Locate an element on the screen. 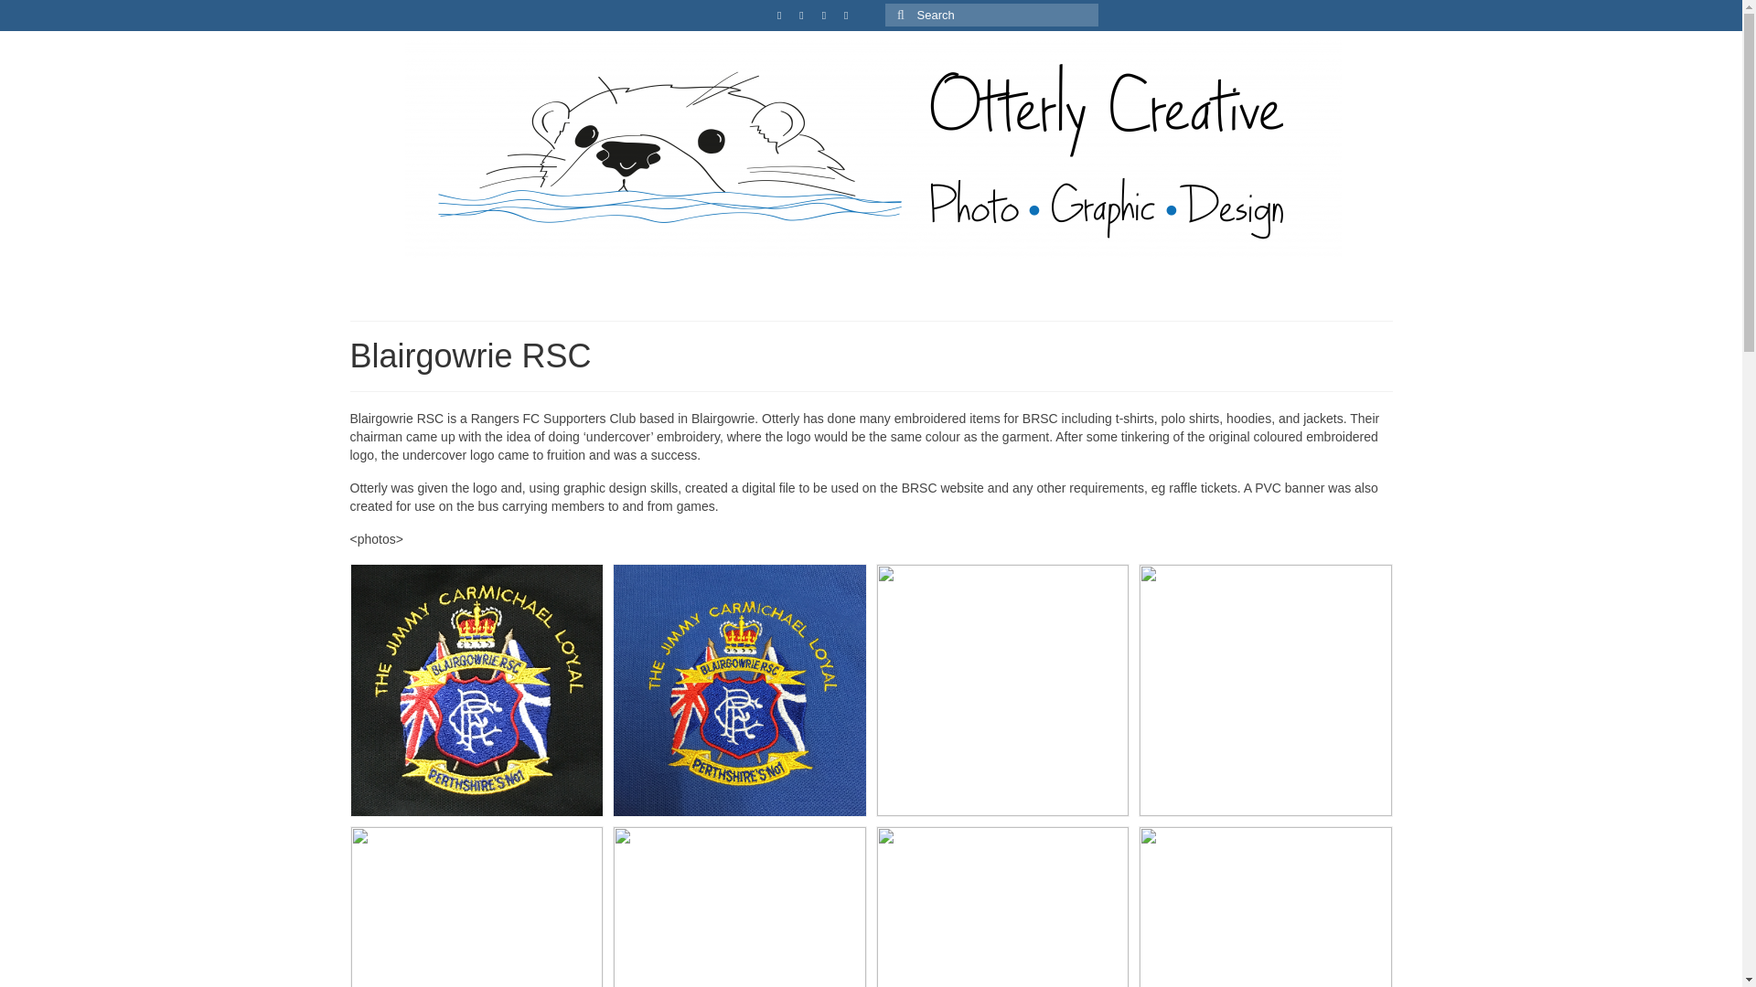 This screenshot has width=1756, height=987. Printing is located at coordinates (951, 287).